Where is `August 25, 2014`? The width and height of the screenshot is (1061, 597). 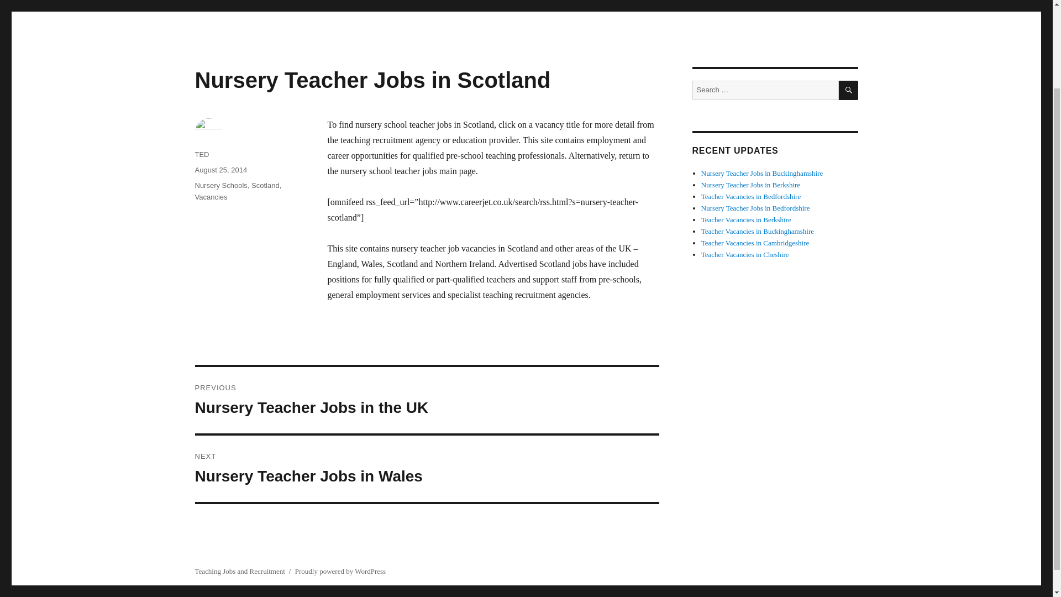
August 25, 2014 is located at coordinates (755, 243).